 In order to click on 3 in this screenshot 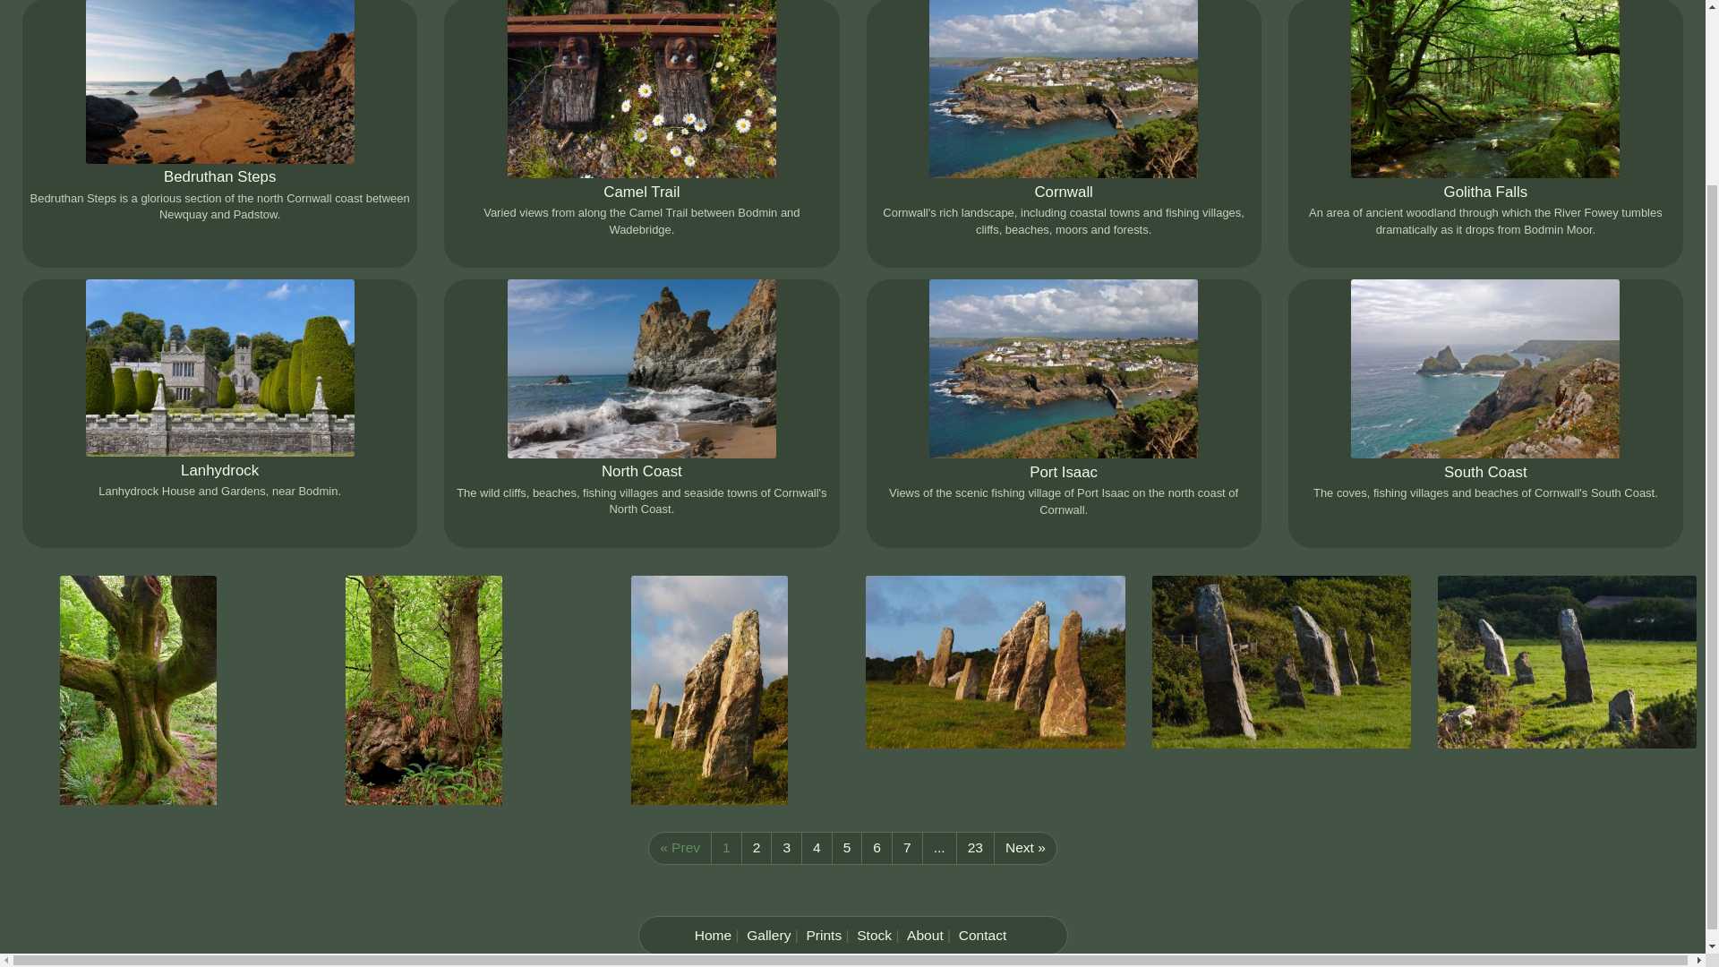, I will do `click(786, 847)`.